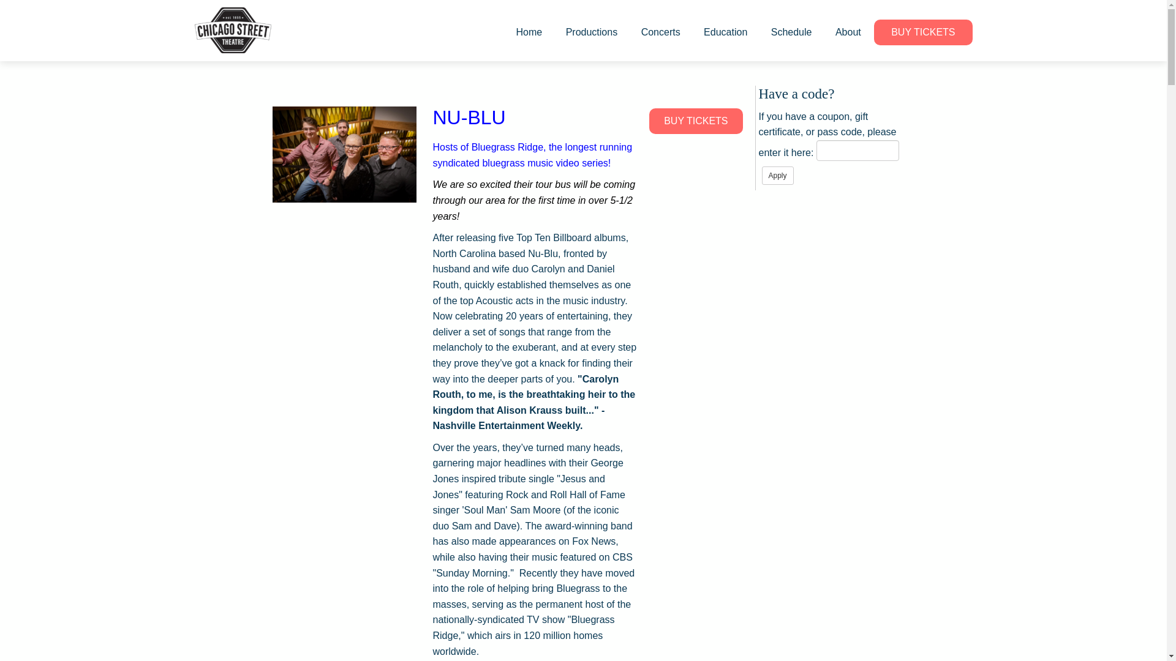 This screenshot has height=661, width=1176. Describe the element at coordinates (778, 176) in the screenshot. I see `Apply` at that location.